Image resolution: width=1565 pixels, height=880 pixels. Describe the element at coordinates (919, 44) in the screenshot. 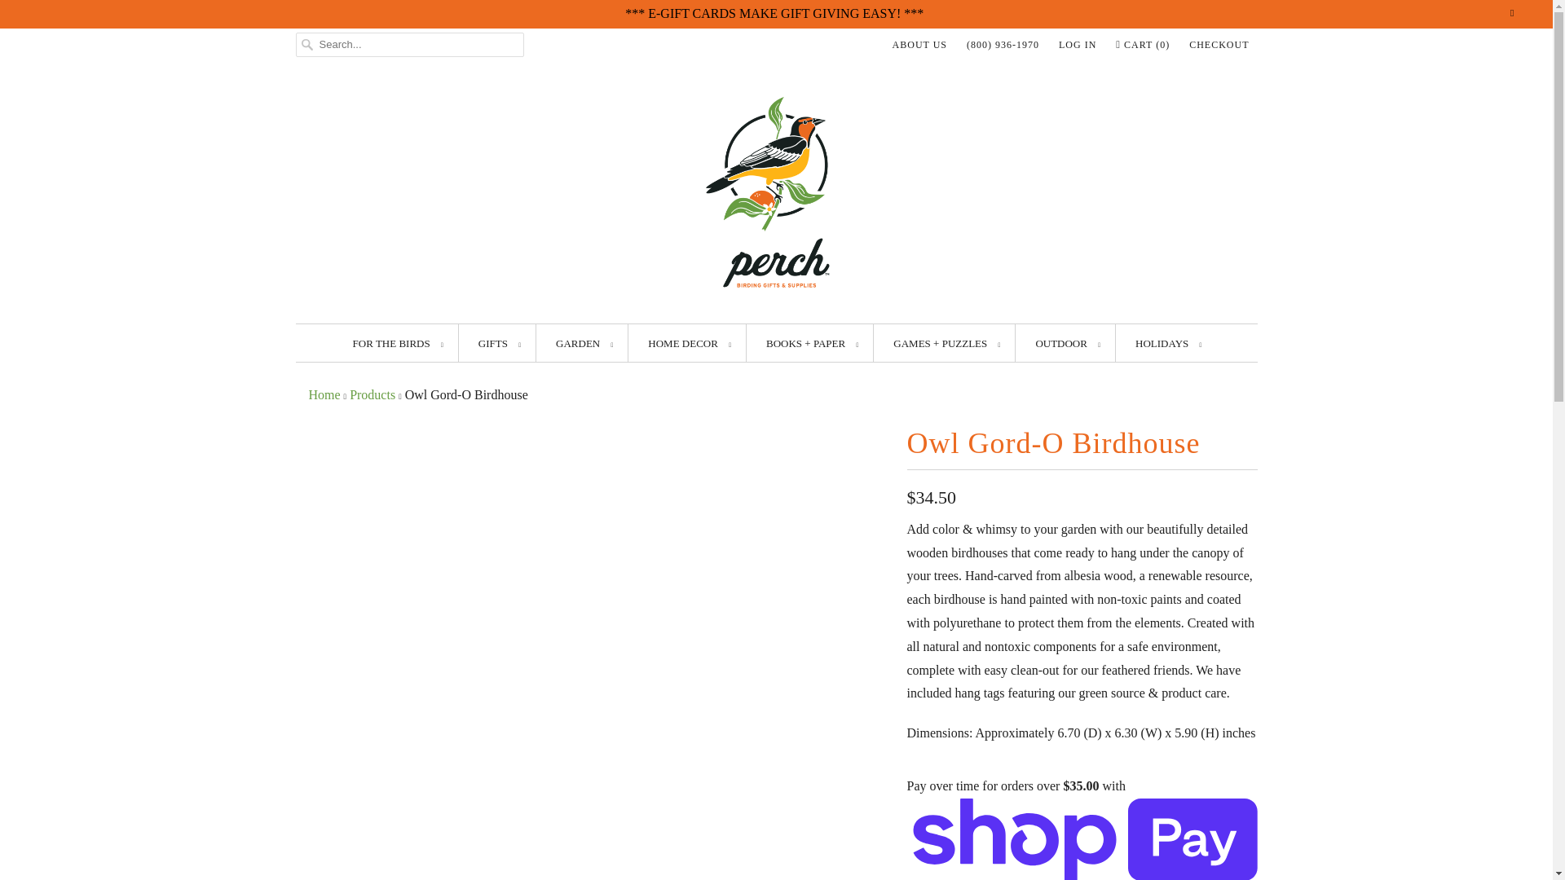

I see `ABOUT US` at that location.